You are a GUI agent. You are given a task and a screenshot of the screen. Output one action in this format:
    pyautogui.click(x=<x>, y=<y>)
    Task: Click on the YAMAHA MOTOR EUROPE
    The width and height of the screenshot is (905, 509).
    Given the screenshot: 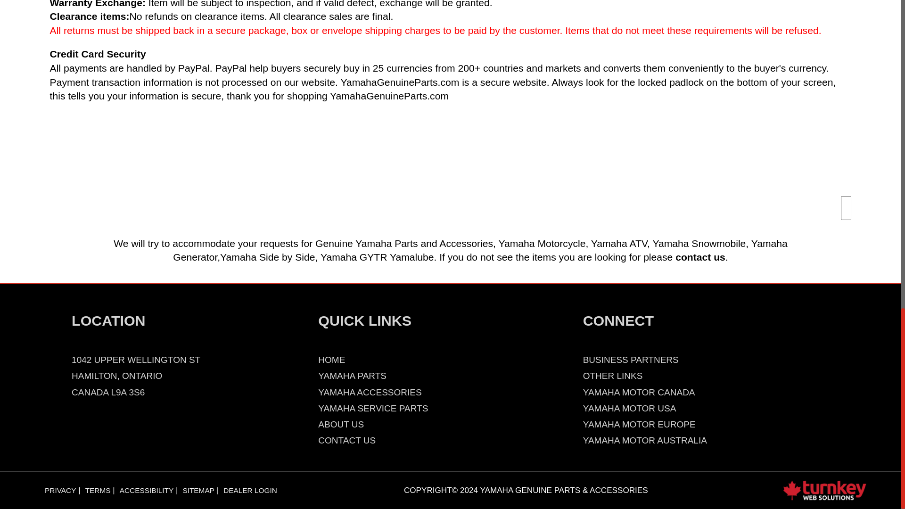 What is the action you would take?
    pyautogui.click(x=639, y=424)
    